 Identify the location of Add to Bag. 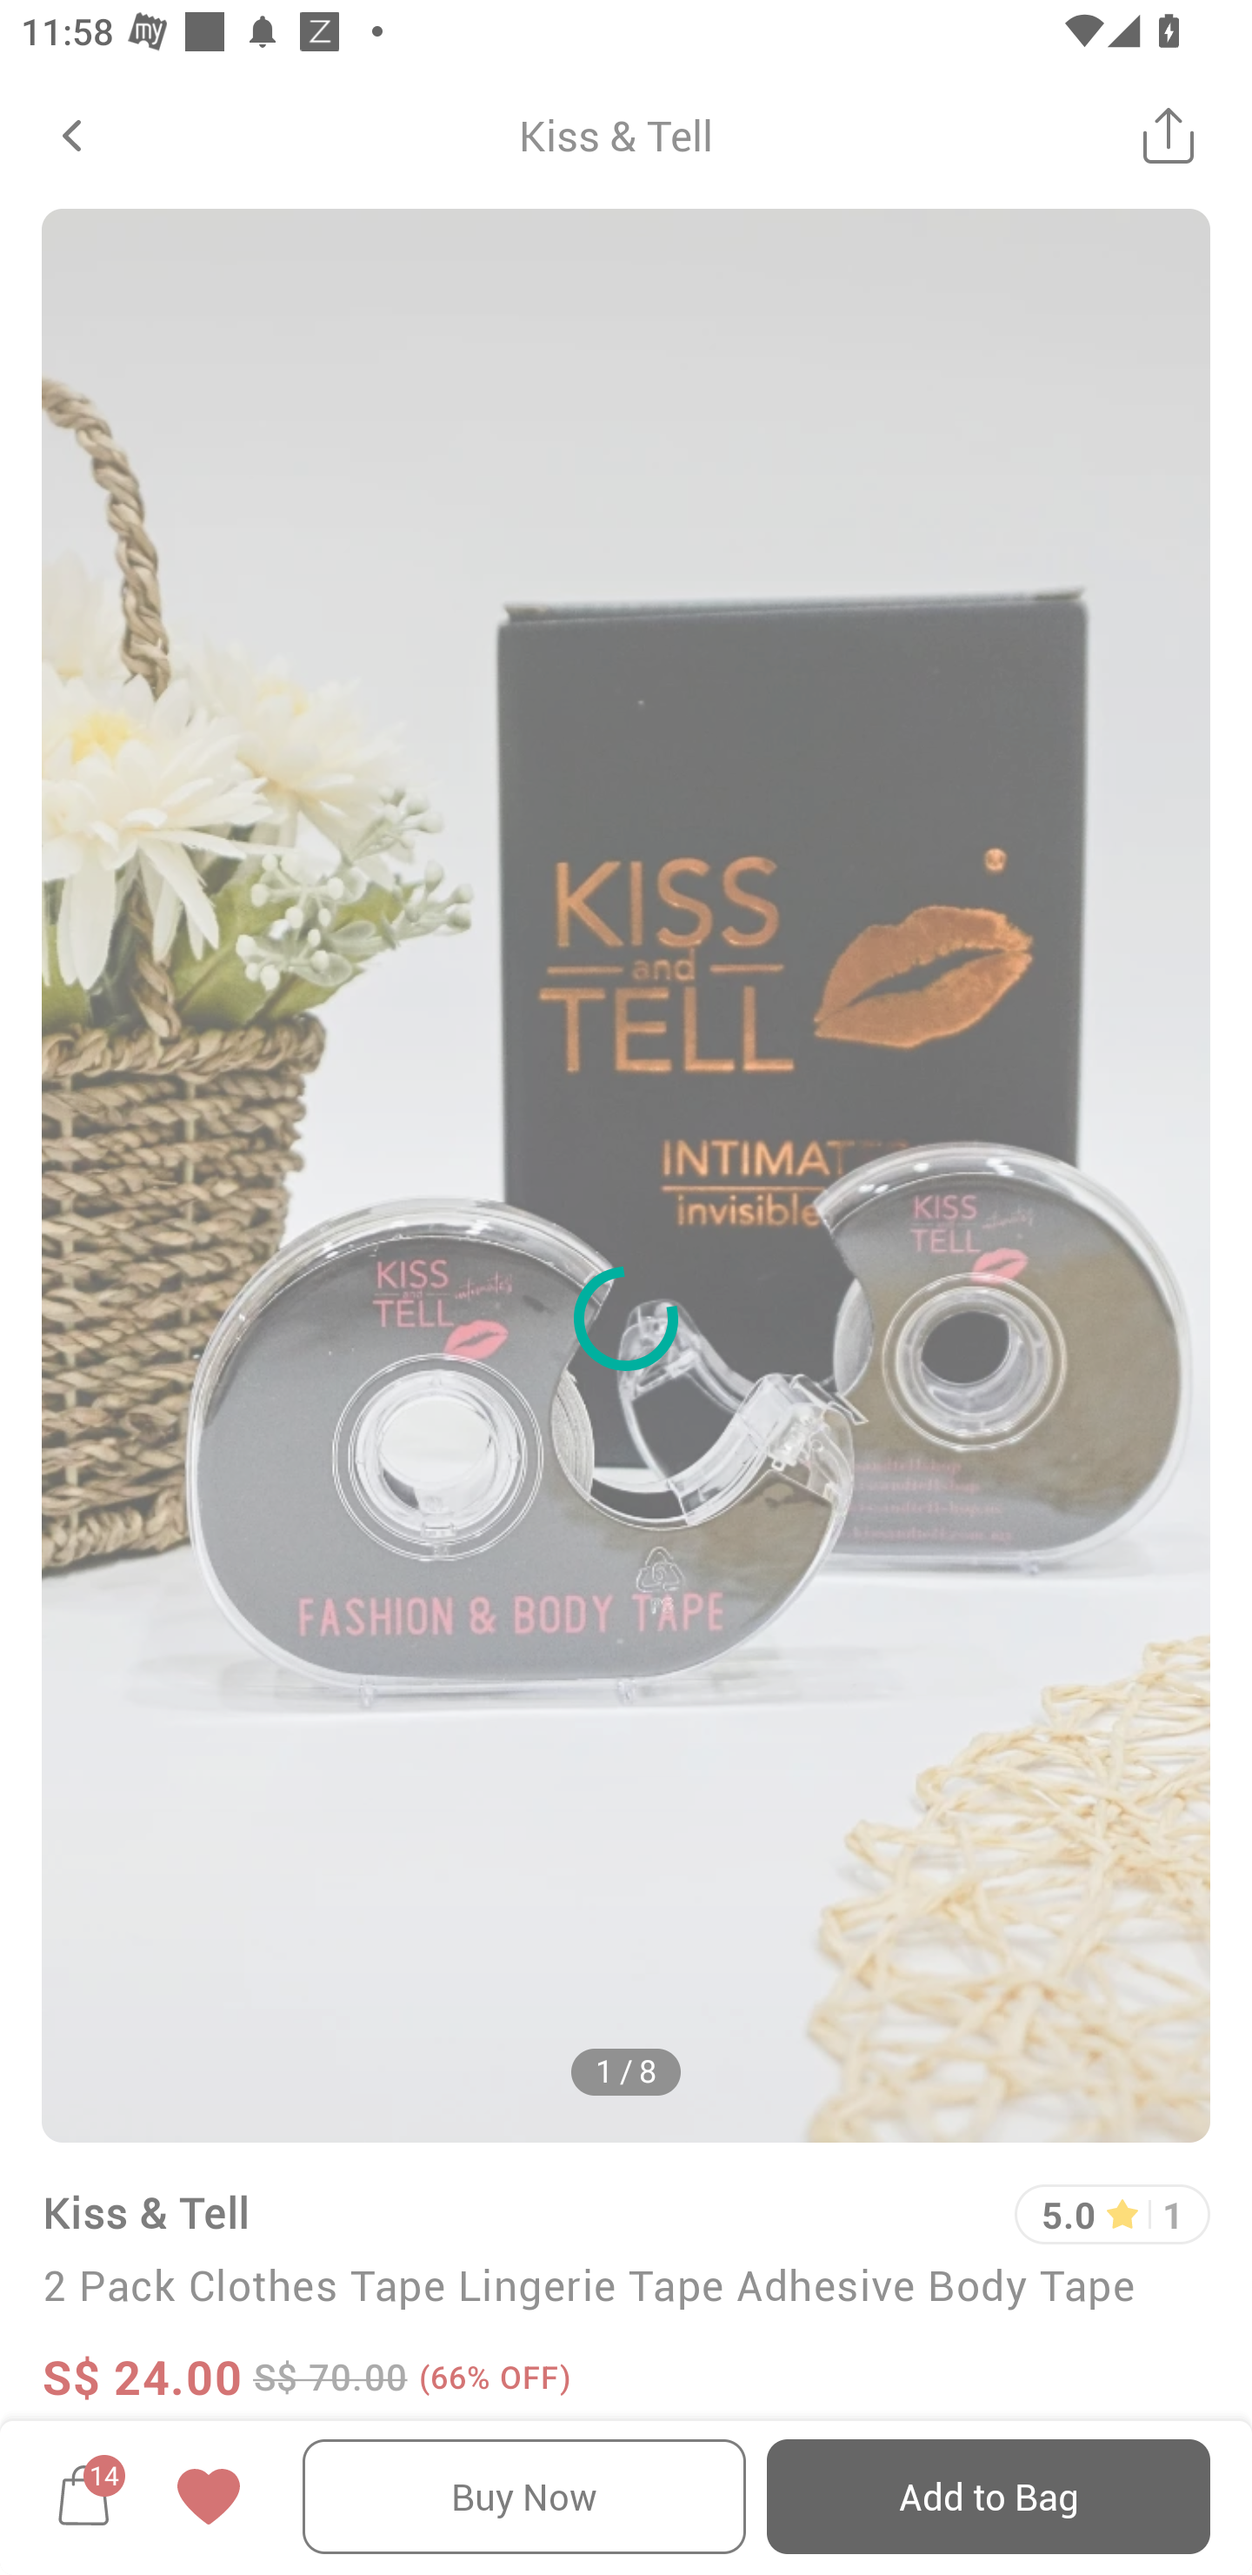
(988, 2497).